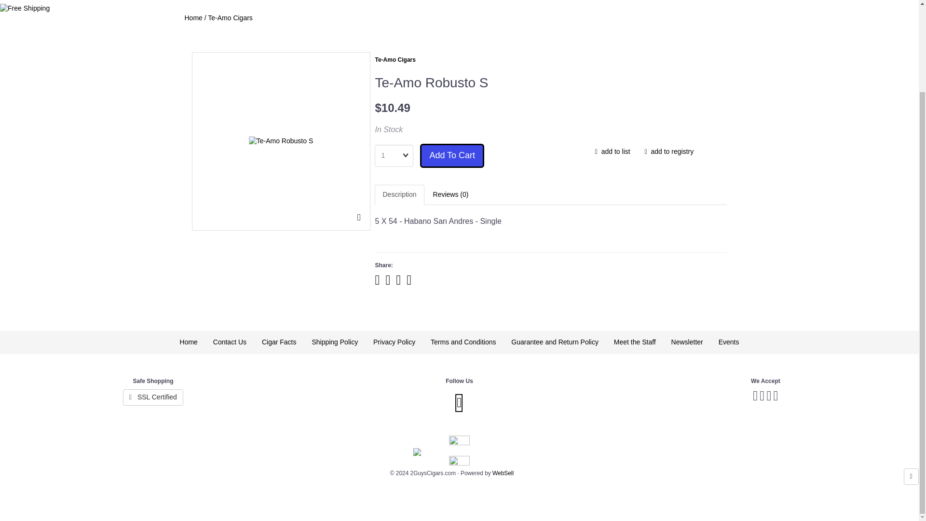 This screenshot has height=521, width=926. Describe the element at coordinates (230, 18) in the screenshot. I see `Te-Amo Cigars` at that location.